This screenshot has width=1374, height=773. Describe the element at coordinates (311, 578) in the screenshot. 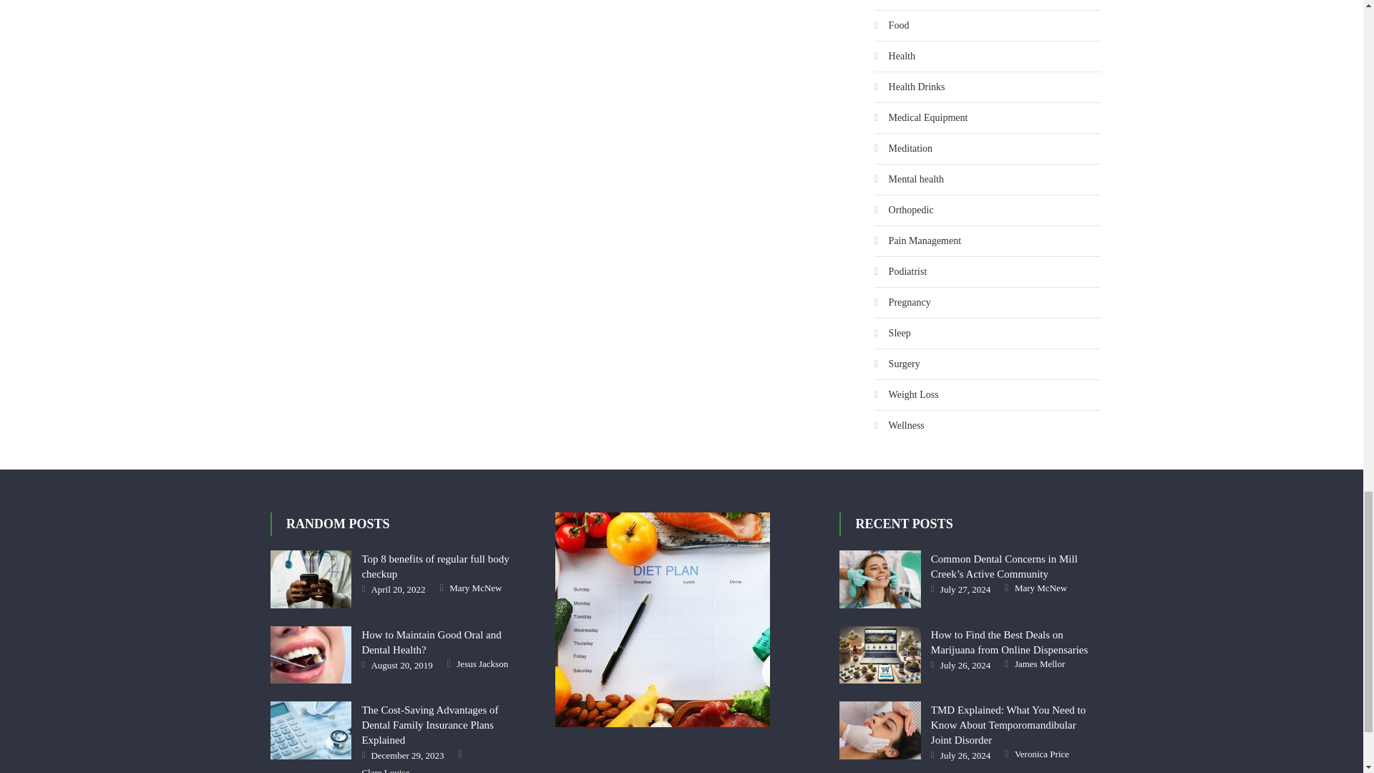

I see `Top 8 benefits of regular full body checkup` at that location.